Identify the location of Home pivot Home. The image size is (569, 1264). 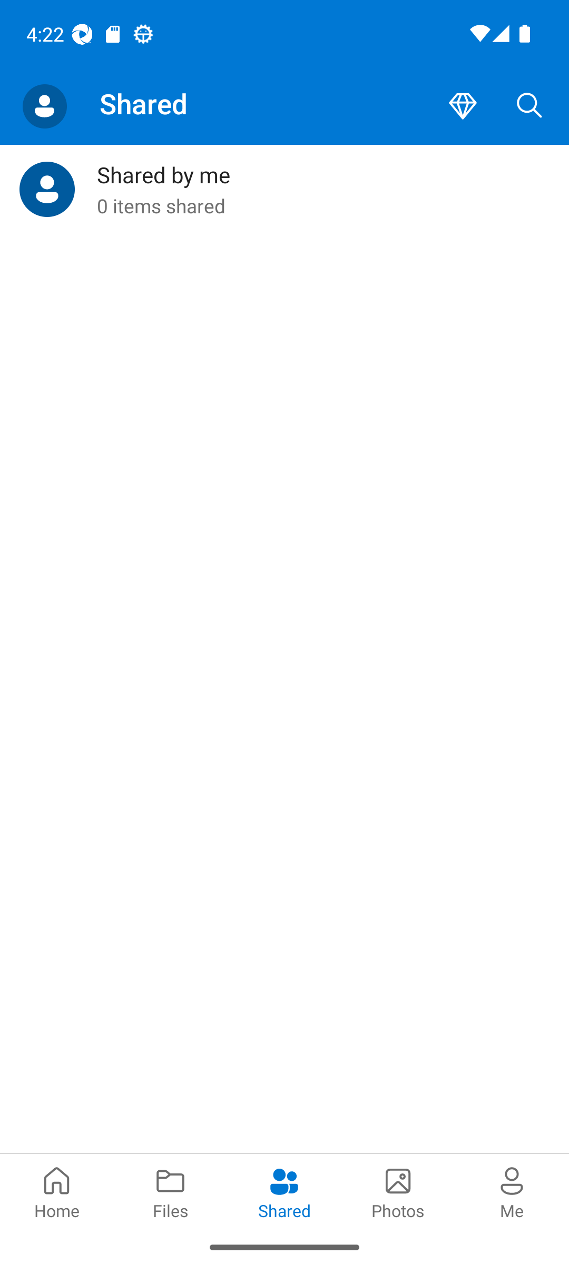
(57, 1191).